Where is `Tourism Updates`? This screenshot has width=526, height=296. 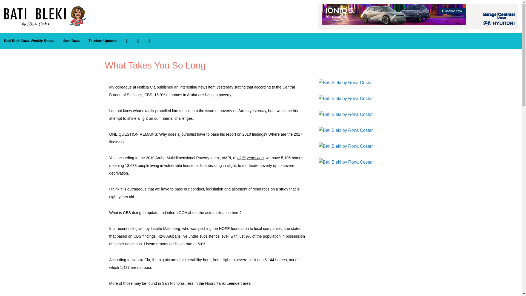
Tourism Updates is located at coordinates (103, 41).